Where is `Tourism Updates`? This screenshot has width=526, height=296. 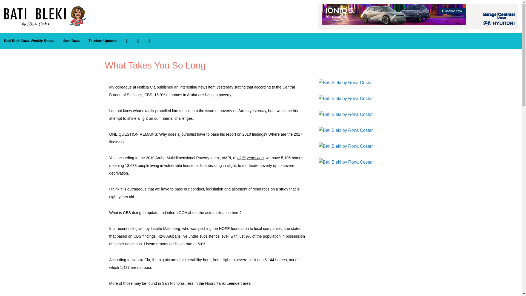
Tourism Updates is located at coordinates (103, 41).